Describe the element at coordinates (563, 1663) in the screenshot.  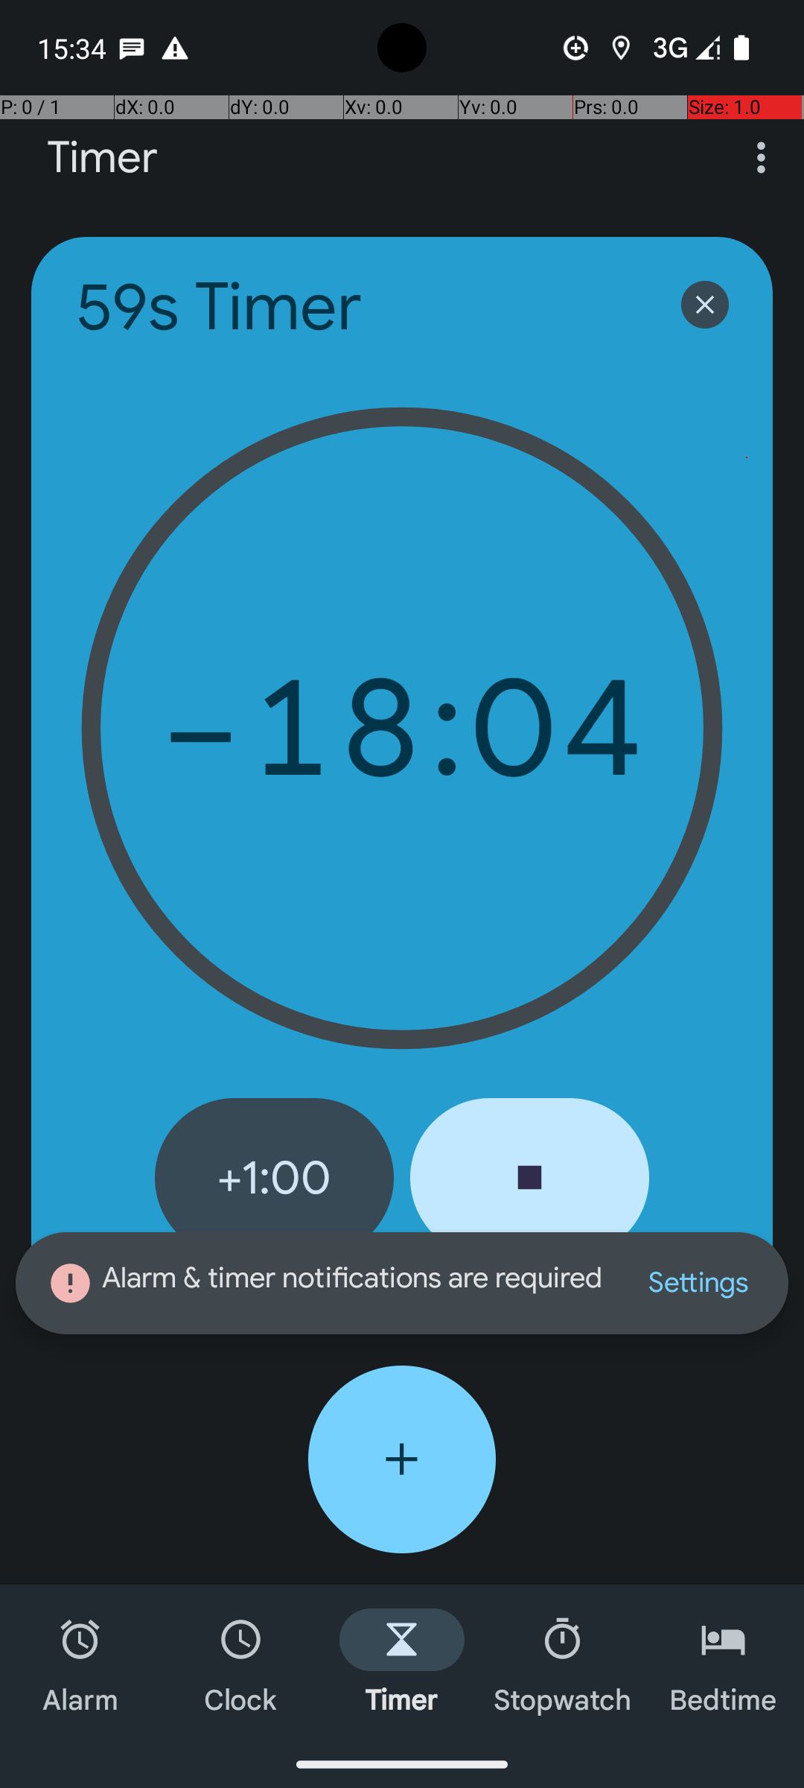
I see `Stopwatch` at that location.